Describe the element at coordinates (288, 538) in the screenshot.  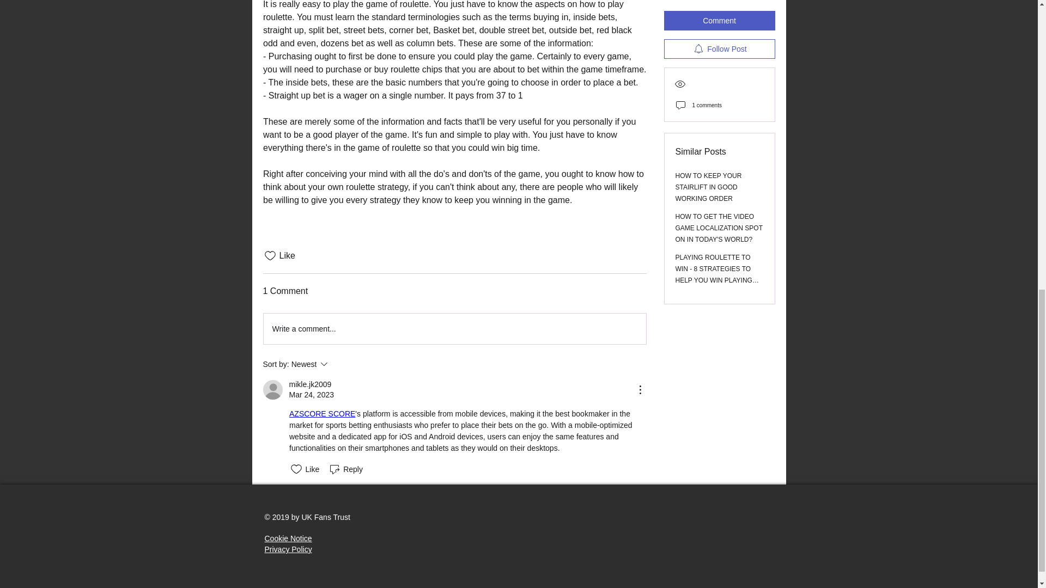
I see `Cookie Notice` at that location.